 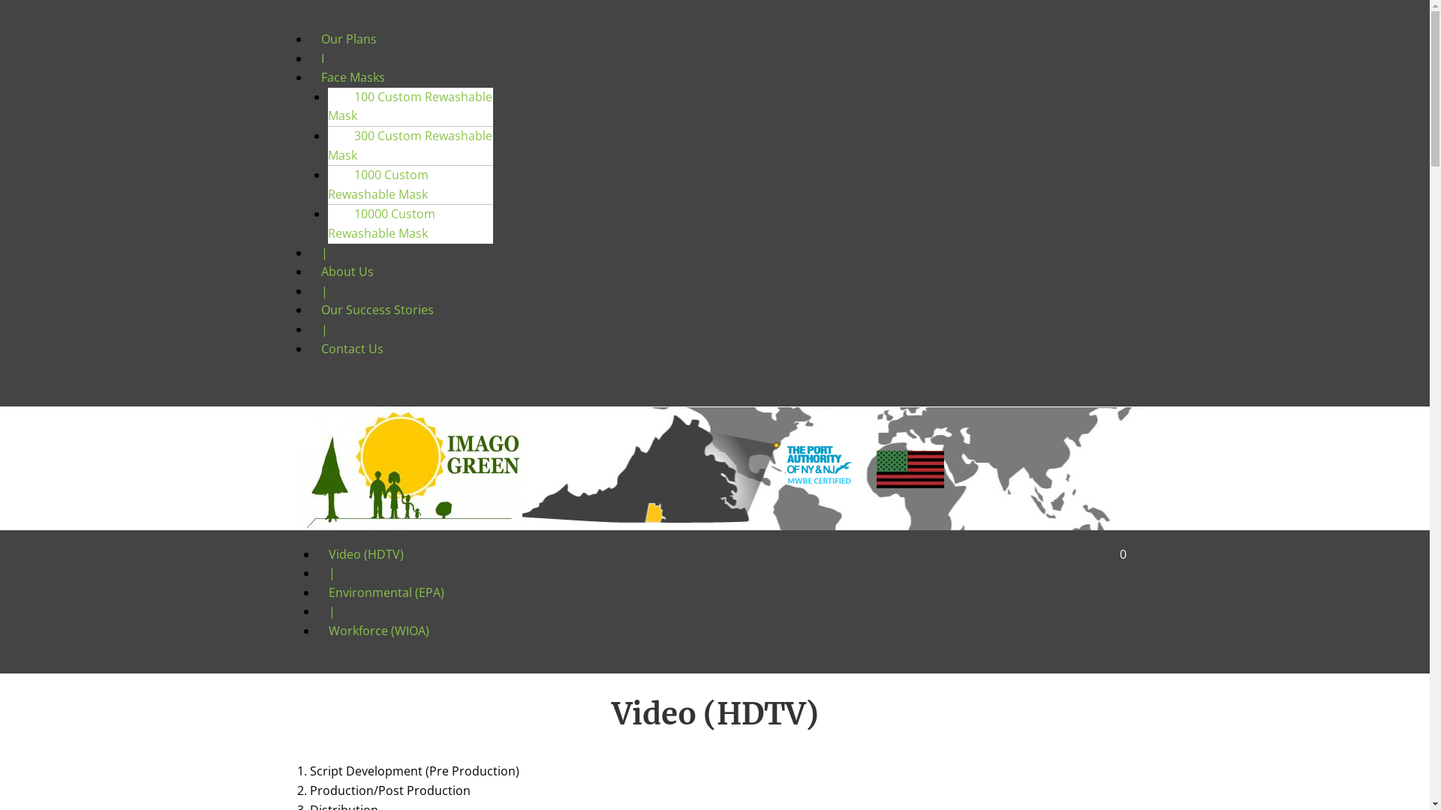 What do you see at coordinates (383, 184) in the screenshot?
I see `1000 Custom Rewashable Mask` at bounding box center [383, 184].